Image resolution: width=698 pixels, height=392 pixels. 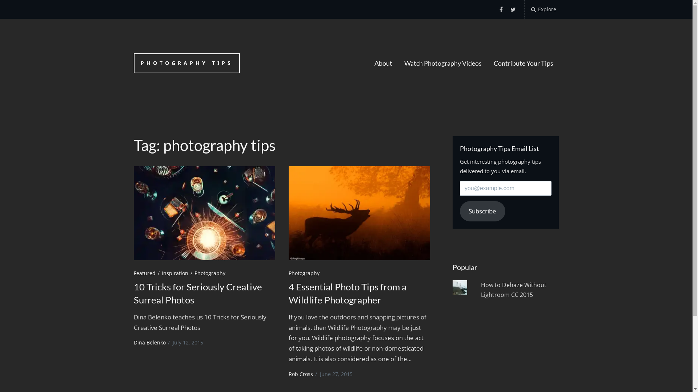 I want to click on Featured, so click(x=148, y=273).